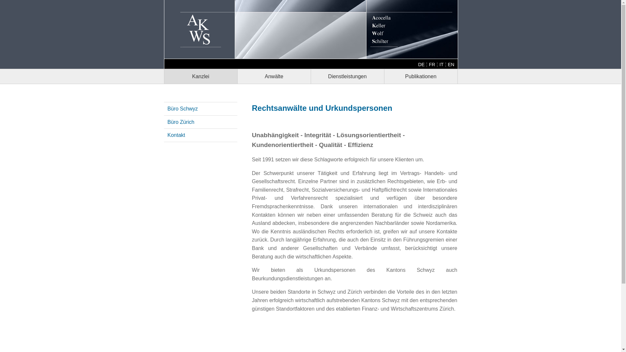 The image size is (626, 352). Describe the element at coordinates (432, 65) in the screenshot. I see `FR` at that location.